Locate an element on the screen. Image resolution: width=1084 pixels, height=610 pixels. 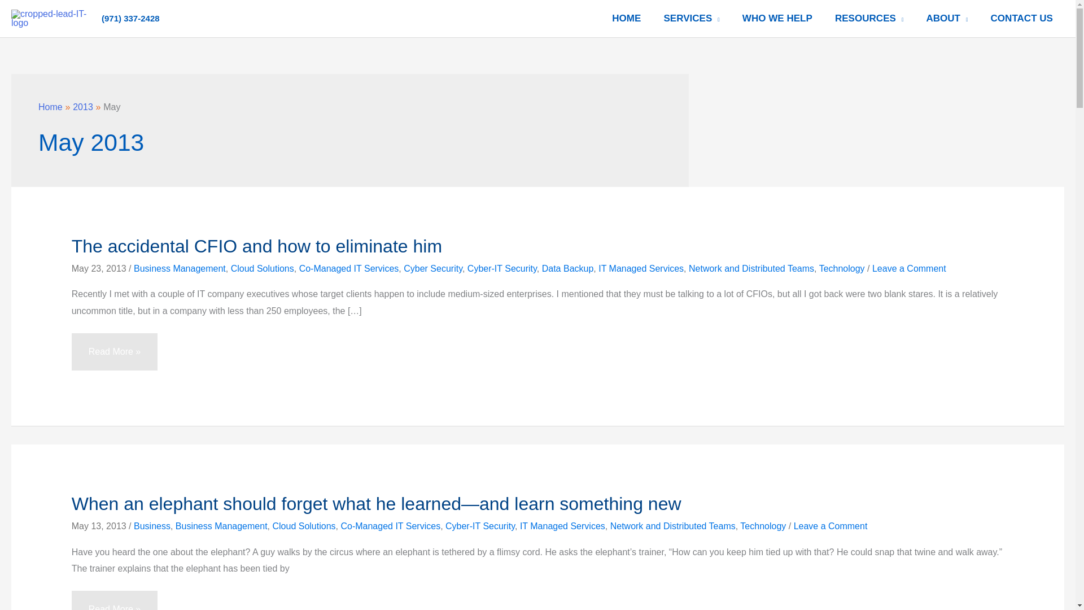
ABOUT is located at coordinates (946, 18).